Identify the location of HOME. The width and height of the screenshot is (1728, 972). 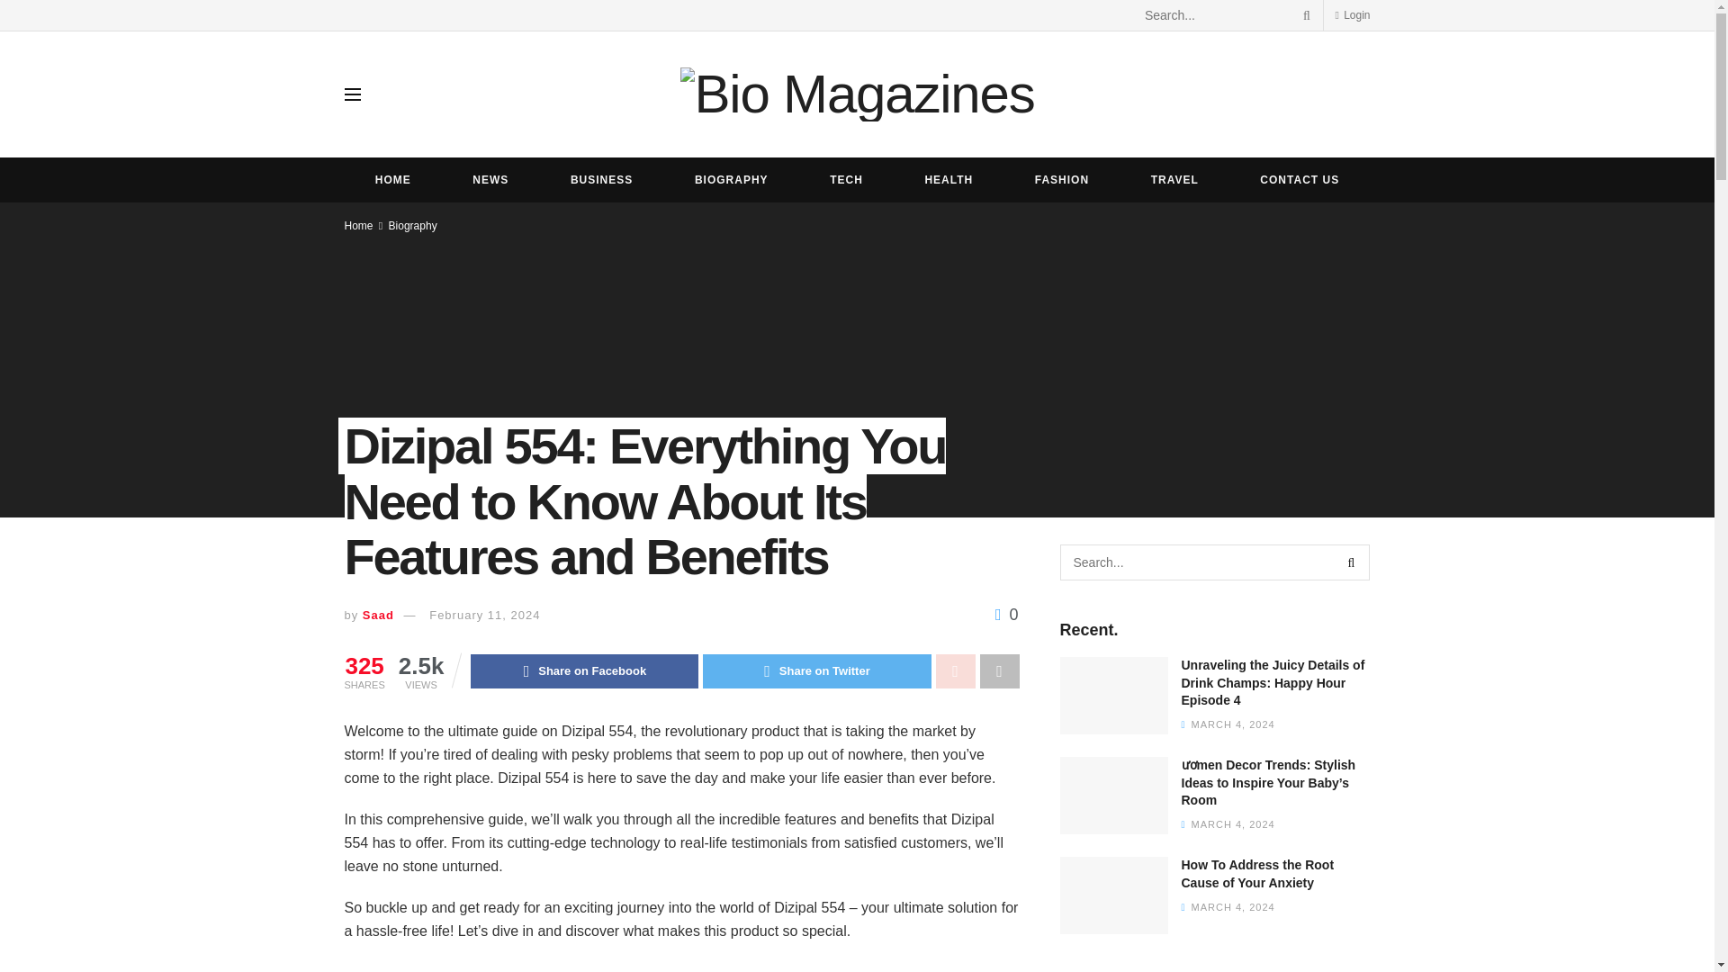
(392, 179).